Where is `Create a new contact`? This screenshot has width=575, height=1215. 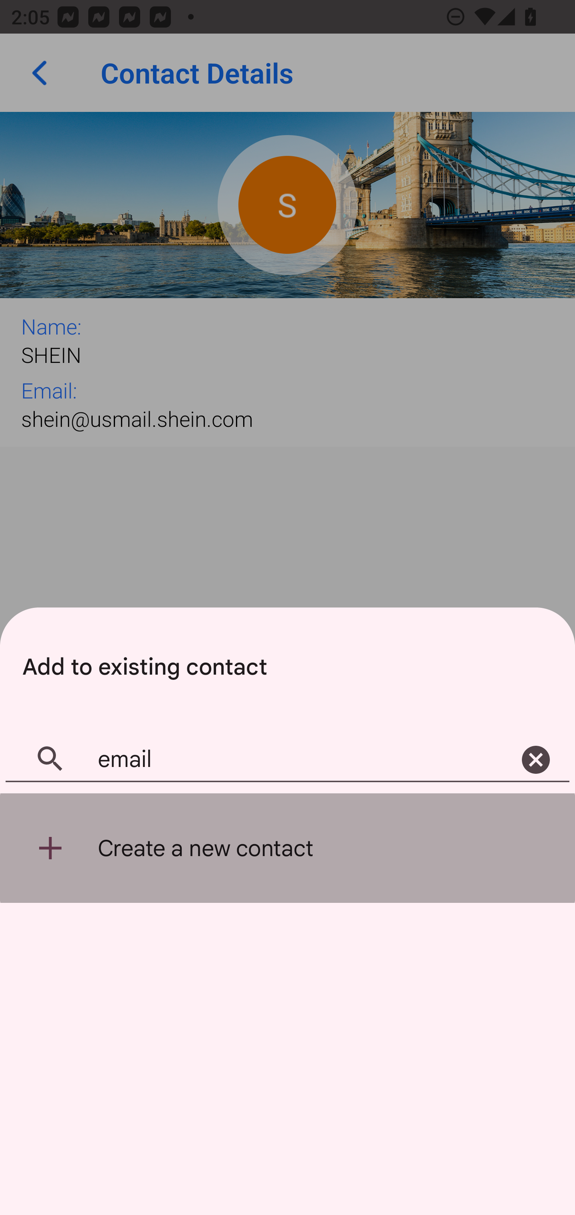
Create a new contact is located at coordinates (287, 848).